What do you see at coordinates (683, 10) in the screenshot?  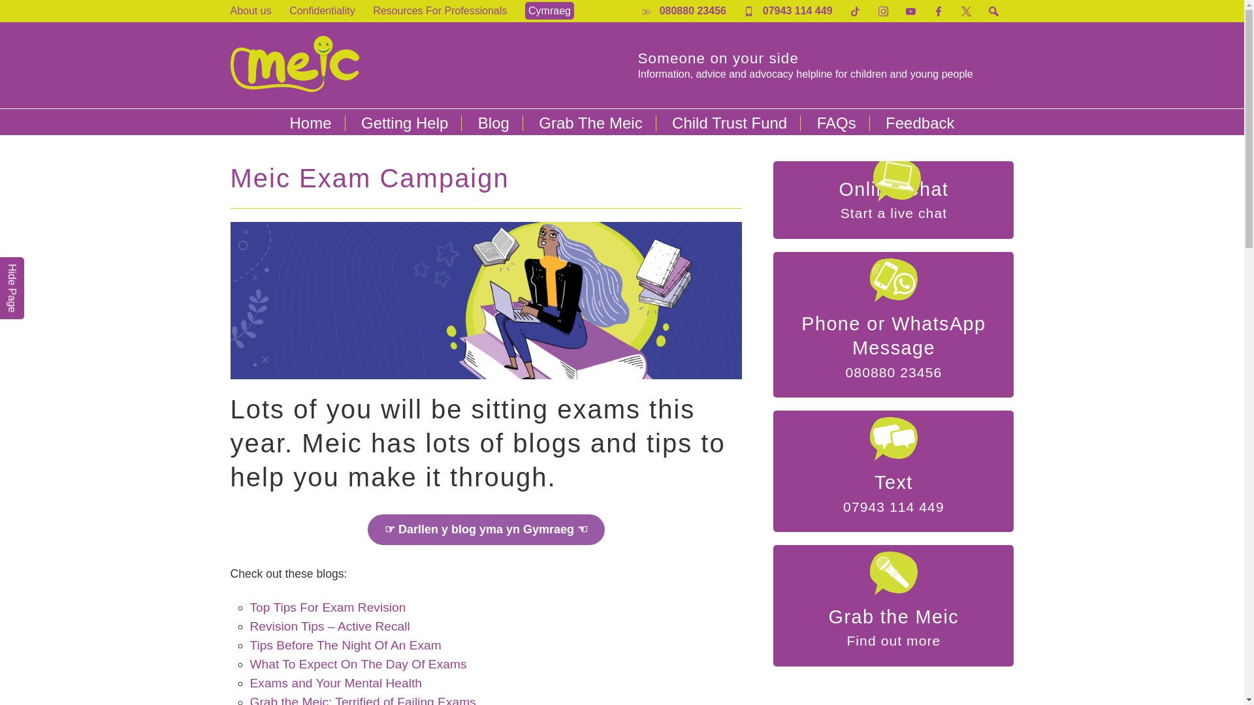 I see `  080880 23456` at bounding box center [683, 10].